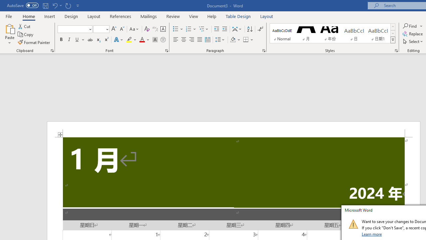 The width and height of the screenshot is (426, 240). What do you see at coordinates (264, 51) in the screenshot?
I see `Paragraph...` at bounding box center [264, 51].